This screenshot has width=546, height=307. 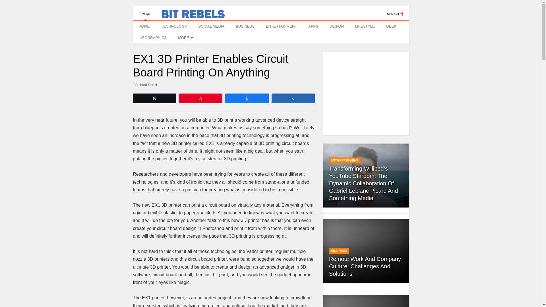 What do you see at coordinates (144, 11) in the screenshot?
I see `MENU` at bounding box center [144, 11].